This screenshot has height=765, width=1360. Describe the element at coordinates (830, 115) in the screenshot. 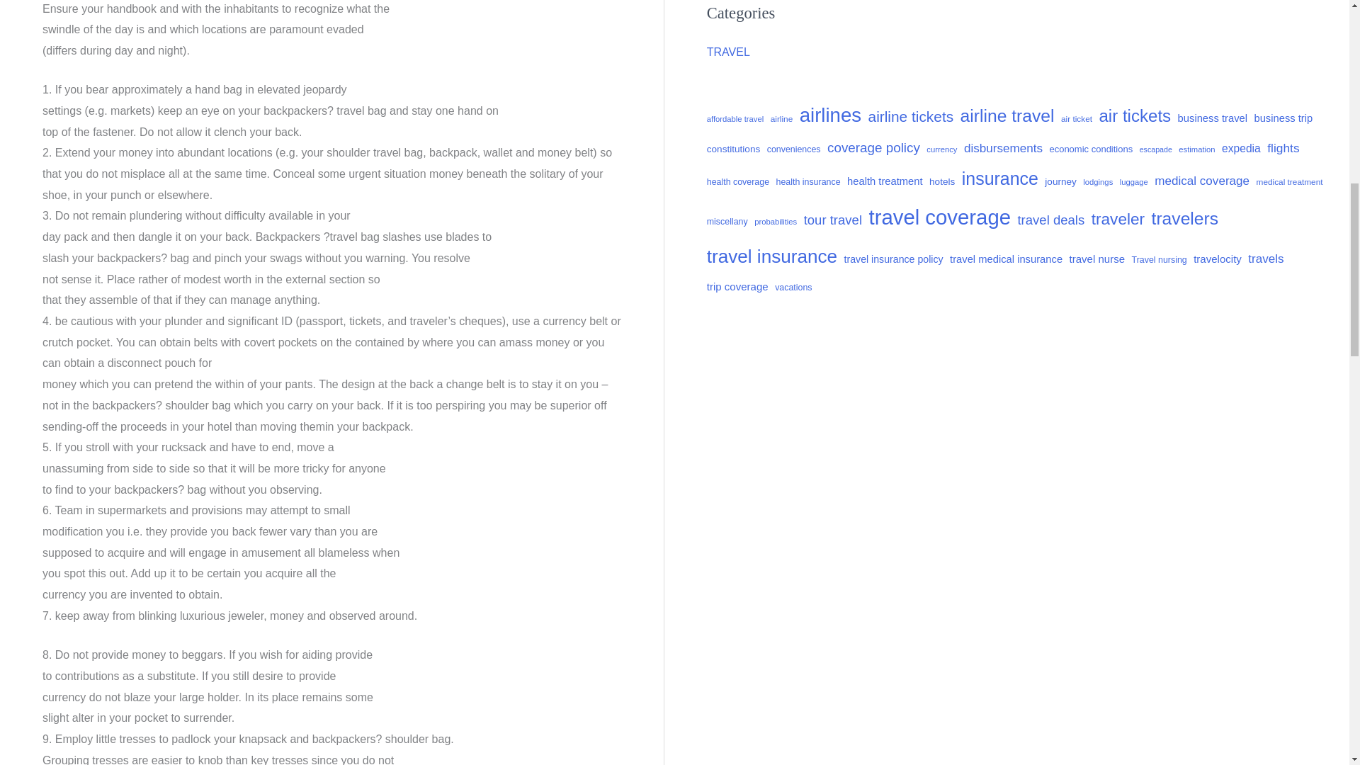

I see `airlines` at that location.